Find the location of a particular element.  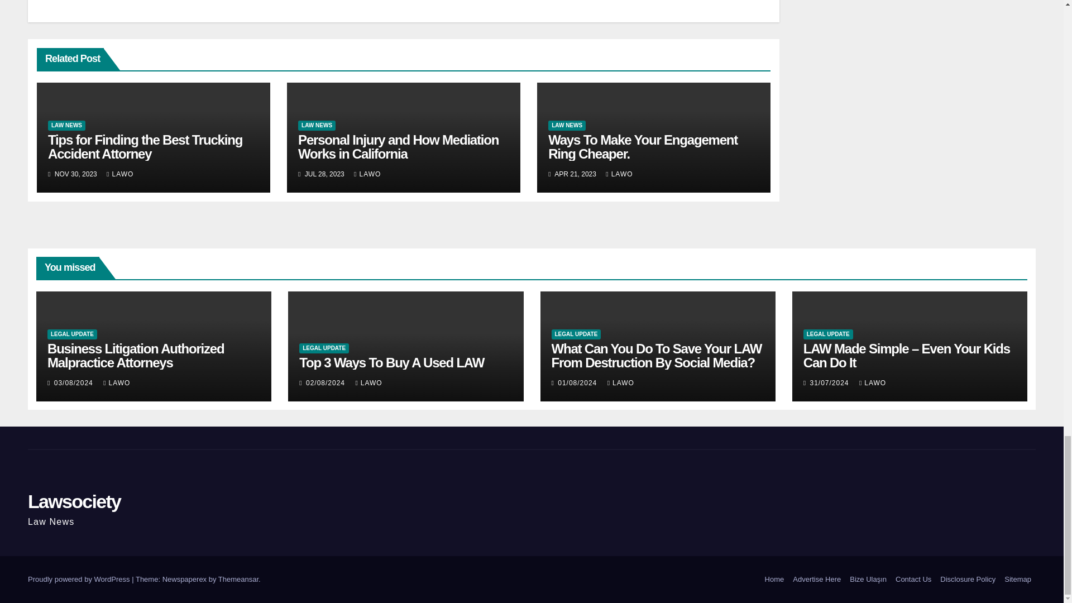

Ways To Make Your Engagement Ring Cheaper. is located at coordinates (642, 146).